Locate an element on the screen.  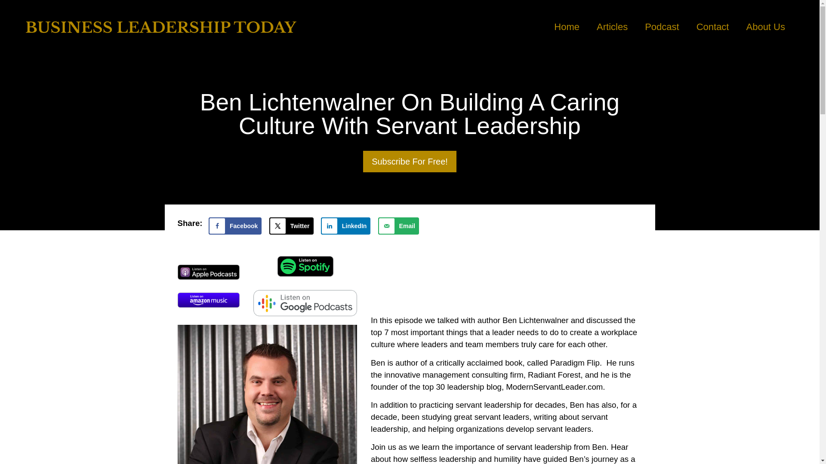
Home is located at coordinates (567, 27).